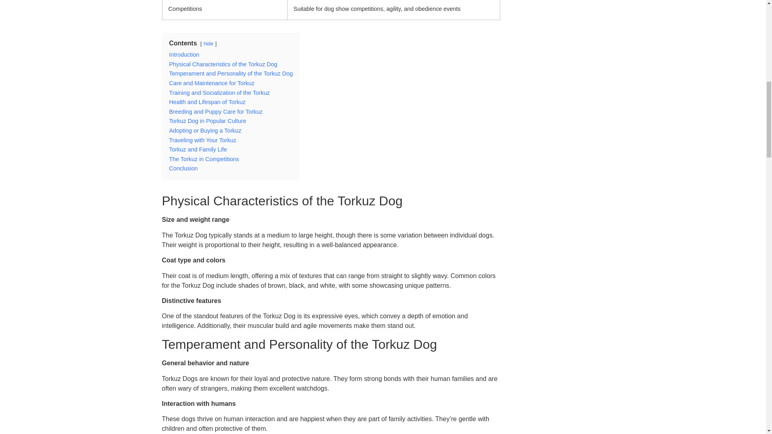 The width and height of the screenshot is (772, 434). I want to click on Temperament and Personality of the Torkuz Dog, so click(231, 73).